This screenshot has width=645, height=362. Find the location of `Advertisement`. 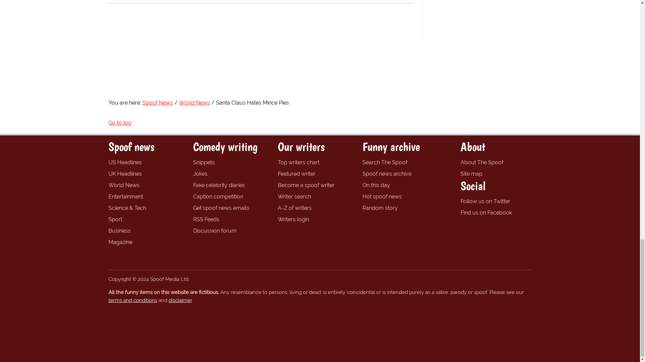

Advertisement is located at coordinates (481, 19).